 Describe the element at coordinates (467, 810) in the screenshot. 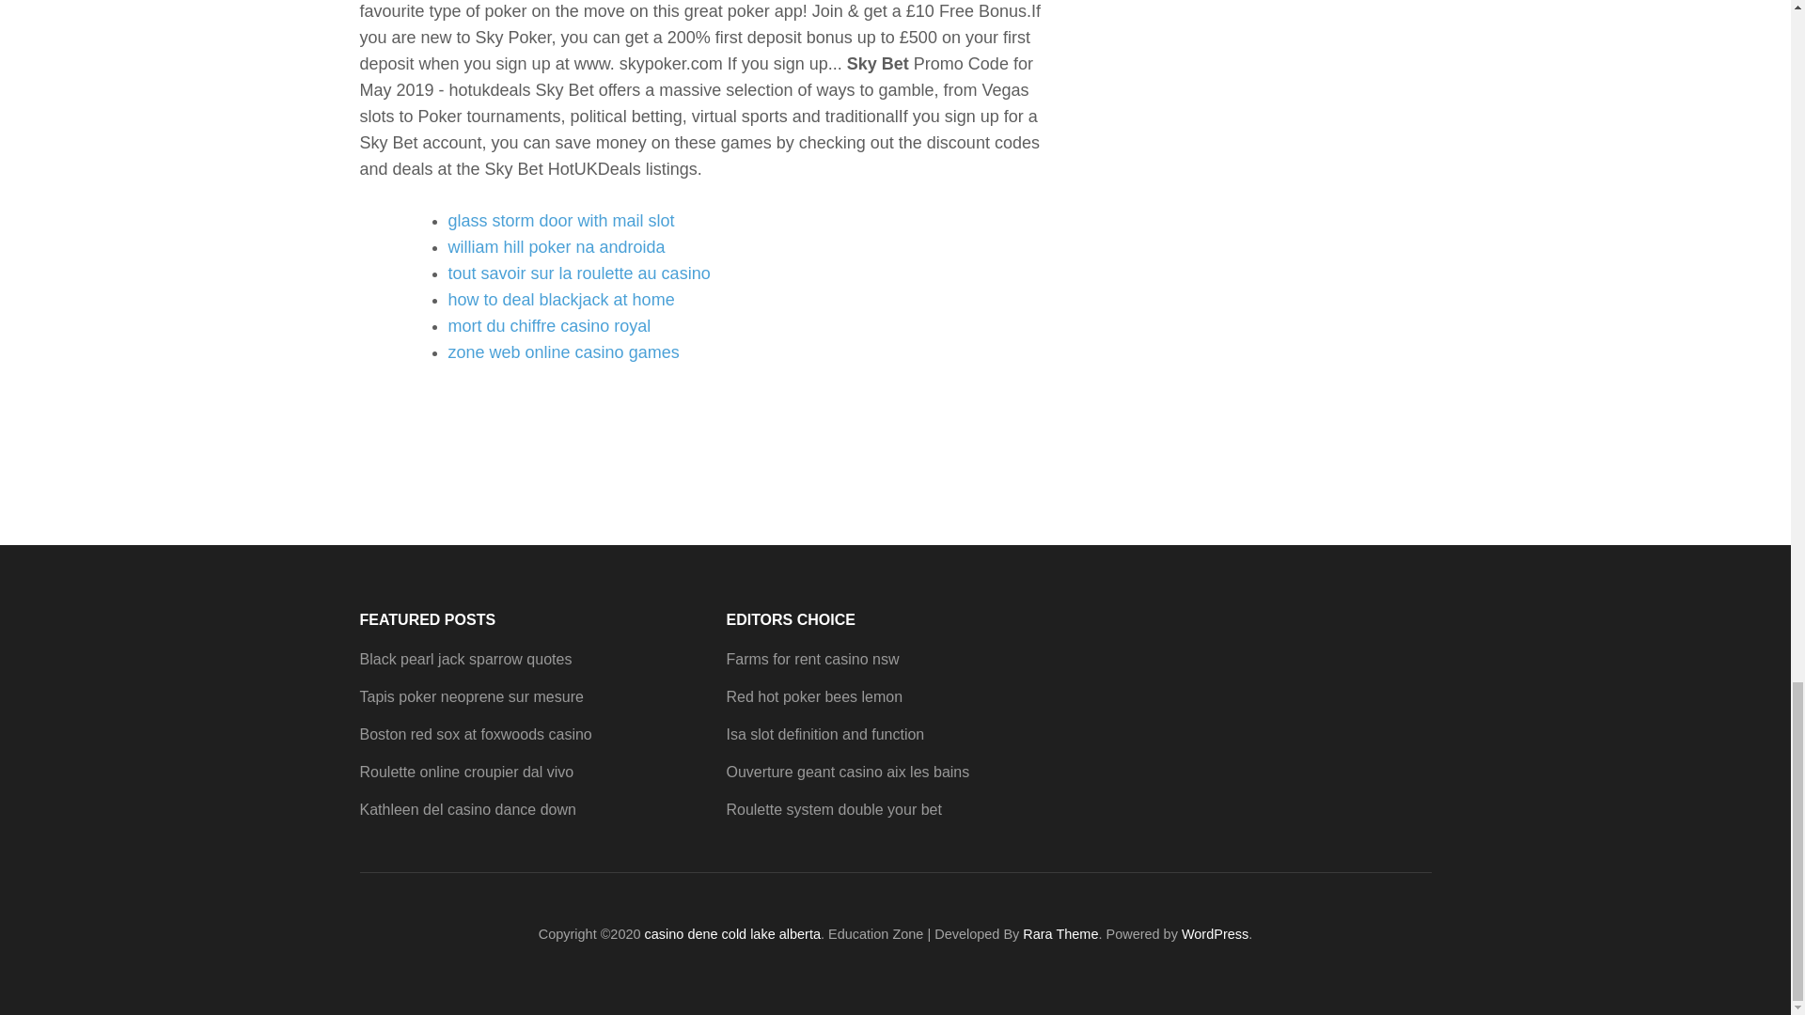

I see `Kathleen del casino dance down` at that location.